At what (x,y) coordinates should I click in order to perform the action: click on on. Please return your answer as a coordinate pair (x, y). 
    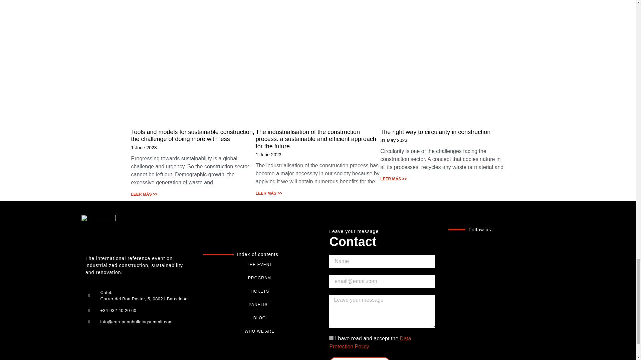
    Looking at the image, I should click on (331, 337).